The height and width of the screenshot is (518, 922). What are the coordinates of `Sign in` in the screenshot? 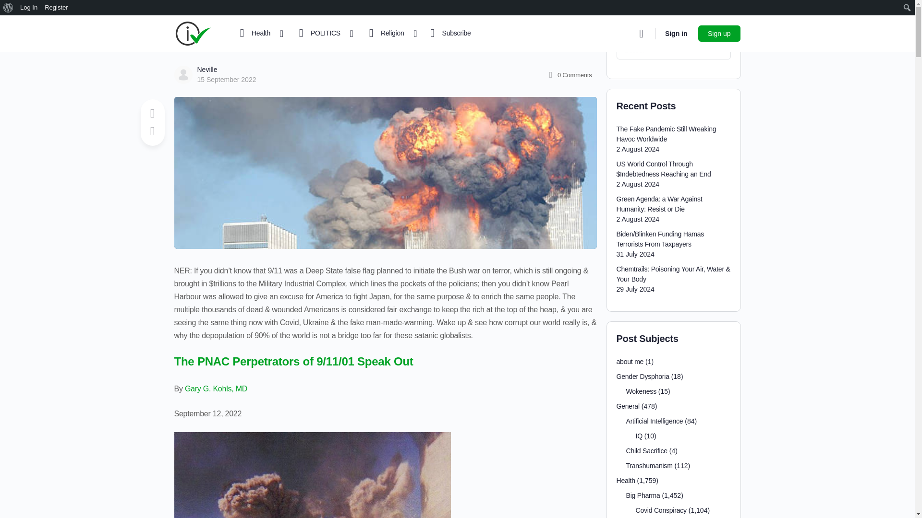 It's located at (676, 34).